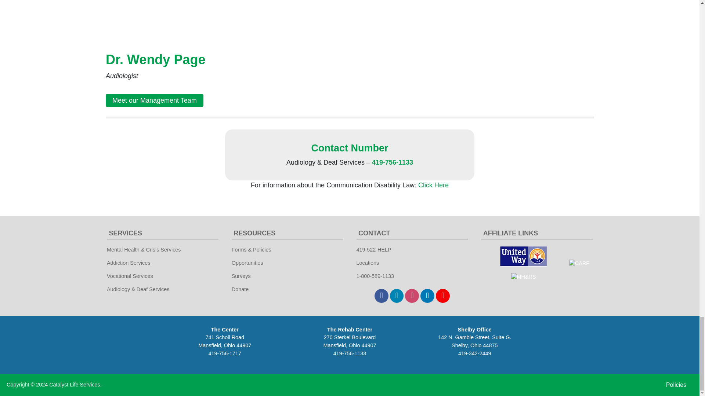 This screenshot has width=705, height=396. Describe the element at coordinates (367, 263) in the screenshot. I see `Locations` at that location.